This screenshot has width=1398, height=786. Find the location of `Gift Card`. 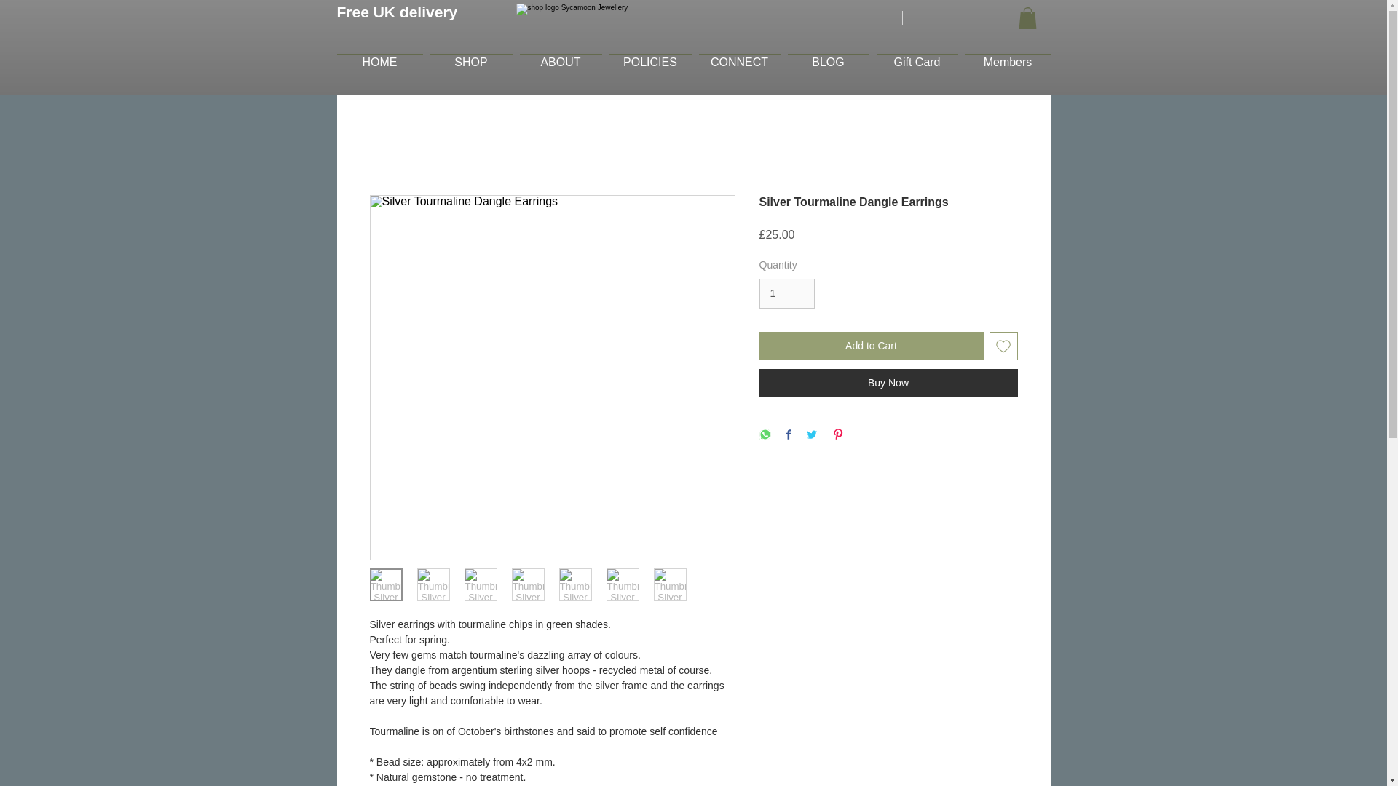

Gift Card is located at coordinates (917, 63).